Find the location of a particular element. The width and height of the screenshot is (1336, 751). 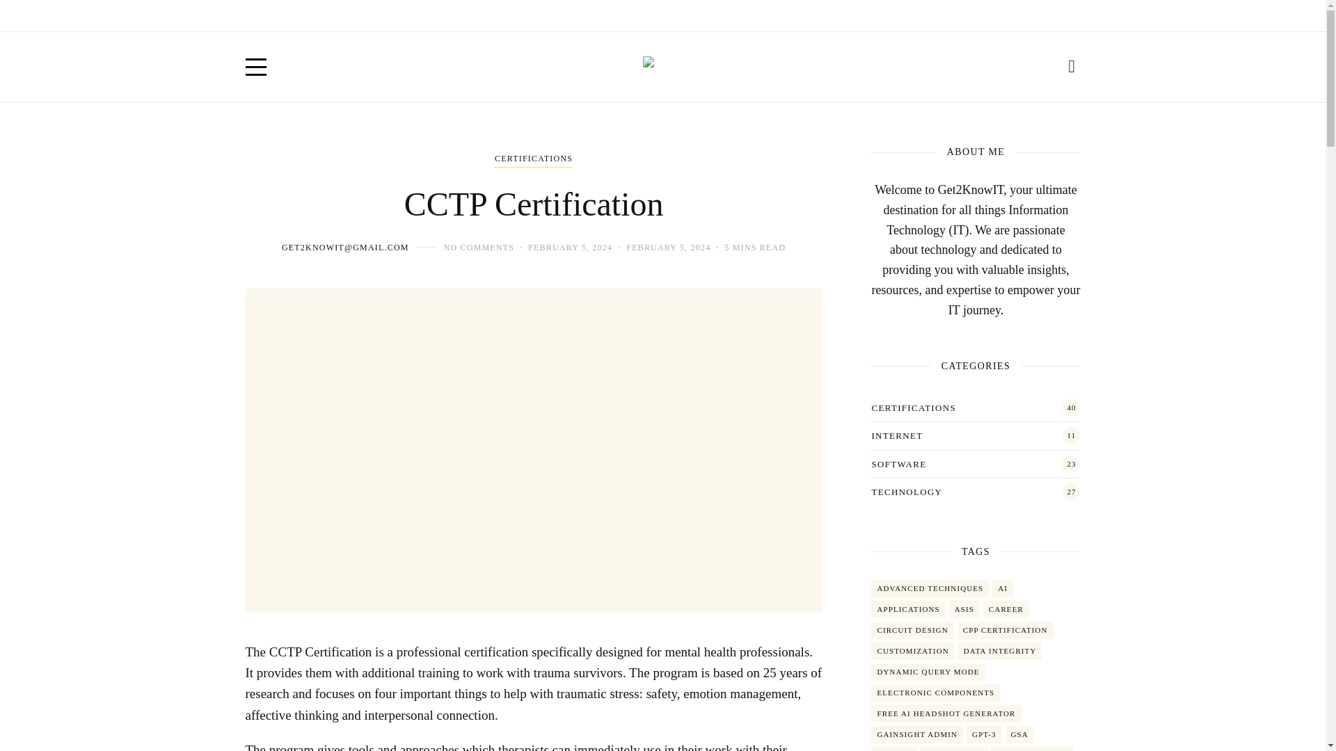

Categories is located at coordinates (533, 160).